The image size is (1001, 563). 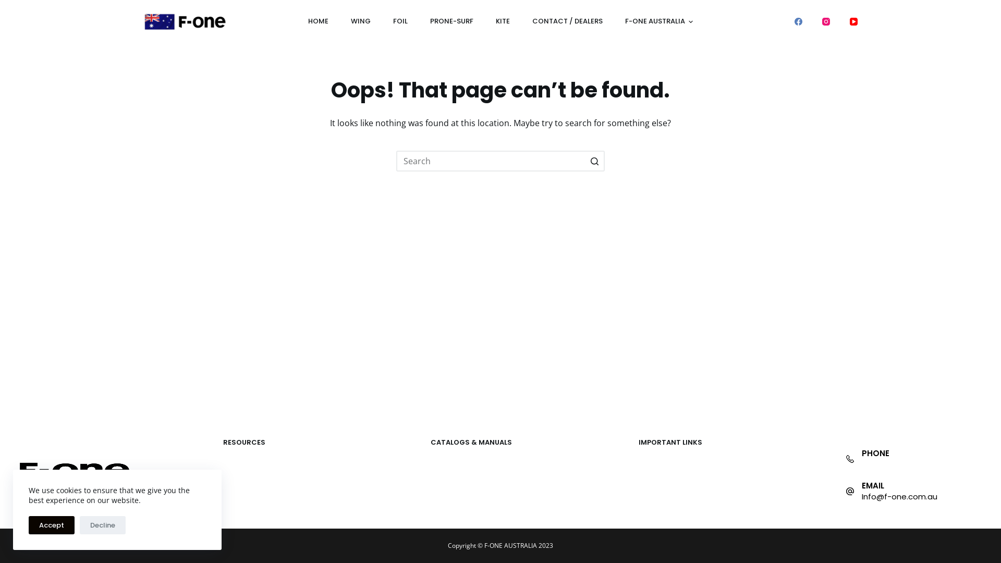 I want to click on Warranty, so click(x=654, y=483).